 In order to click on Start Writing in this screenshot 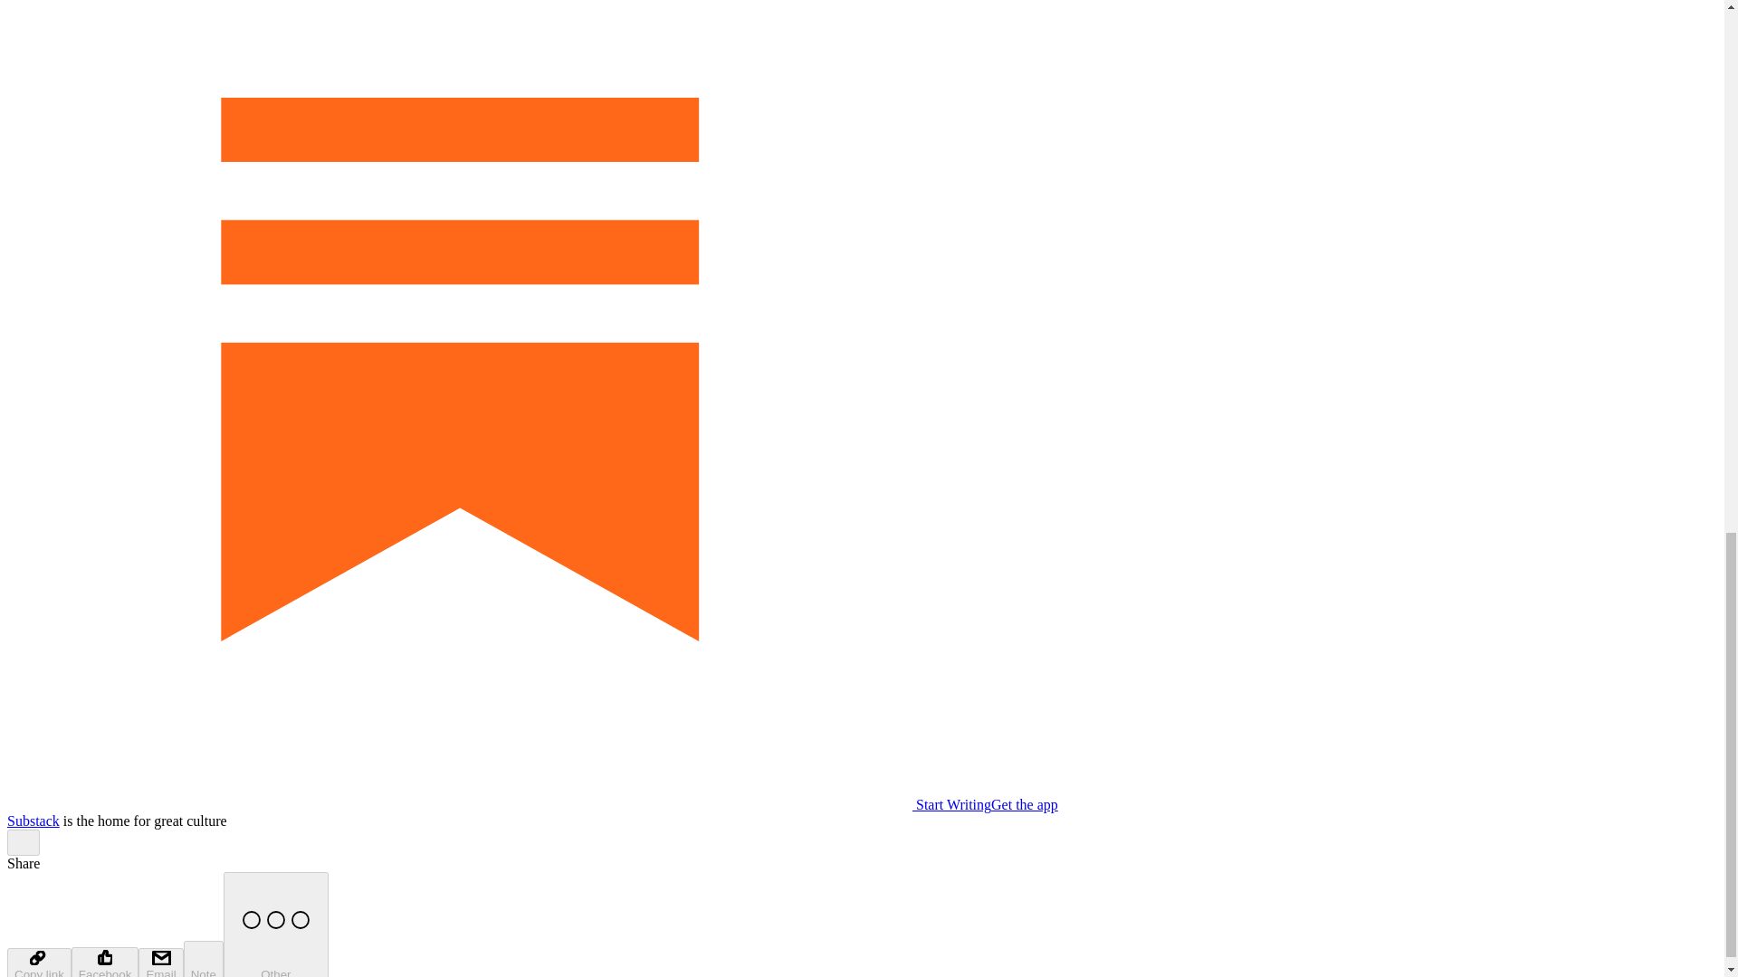, I will do `click(498, 804)`.